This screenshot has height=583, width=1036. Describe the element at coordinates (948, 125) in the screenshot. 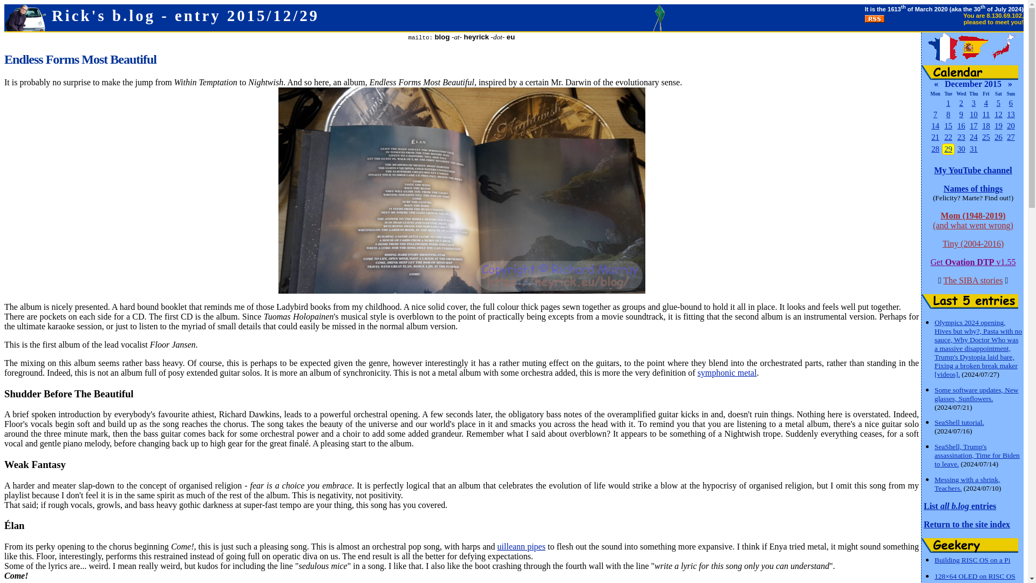

I see `15` at that location.